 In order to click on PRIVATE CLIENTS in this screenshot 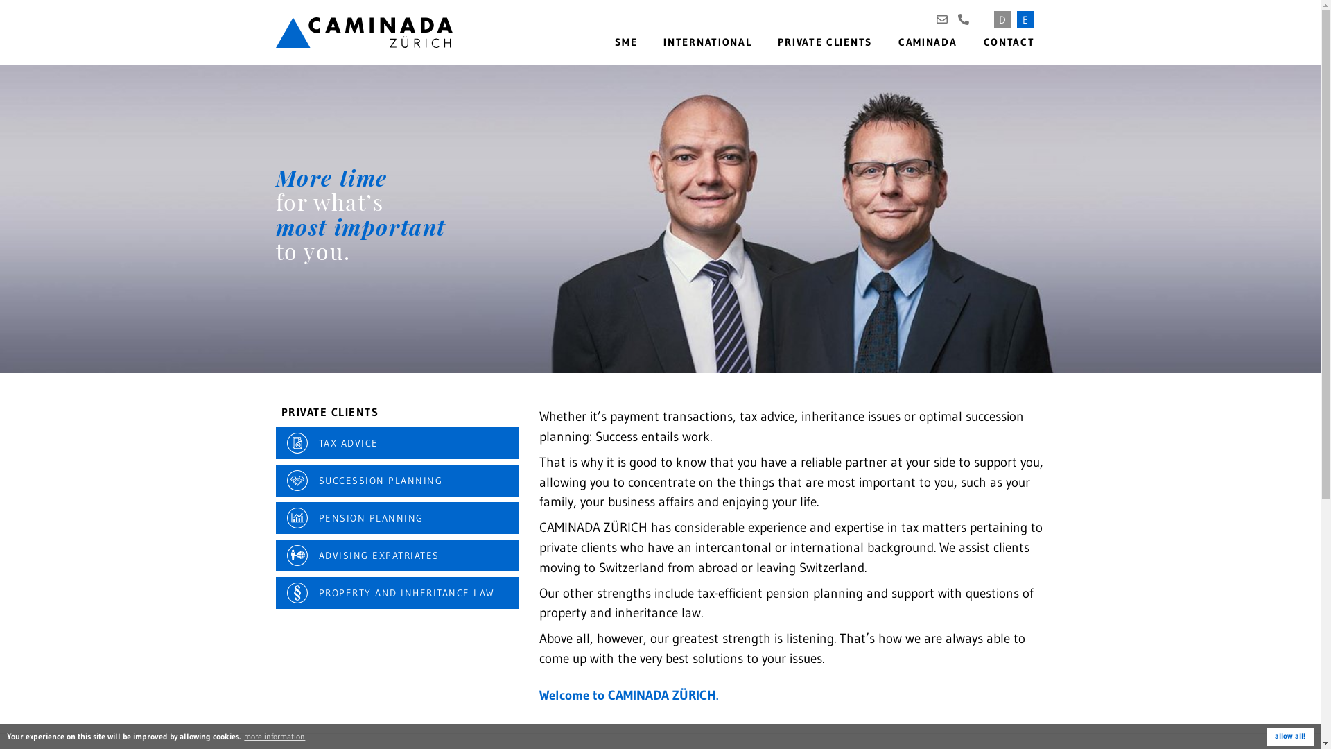, I will do `click(330, 414)`.